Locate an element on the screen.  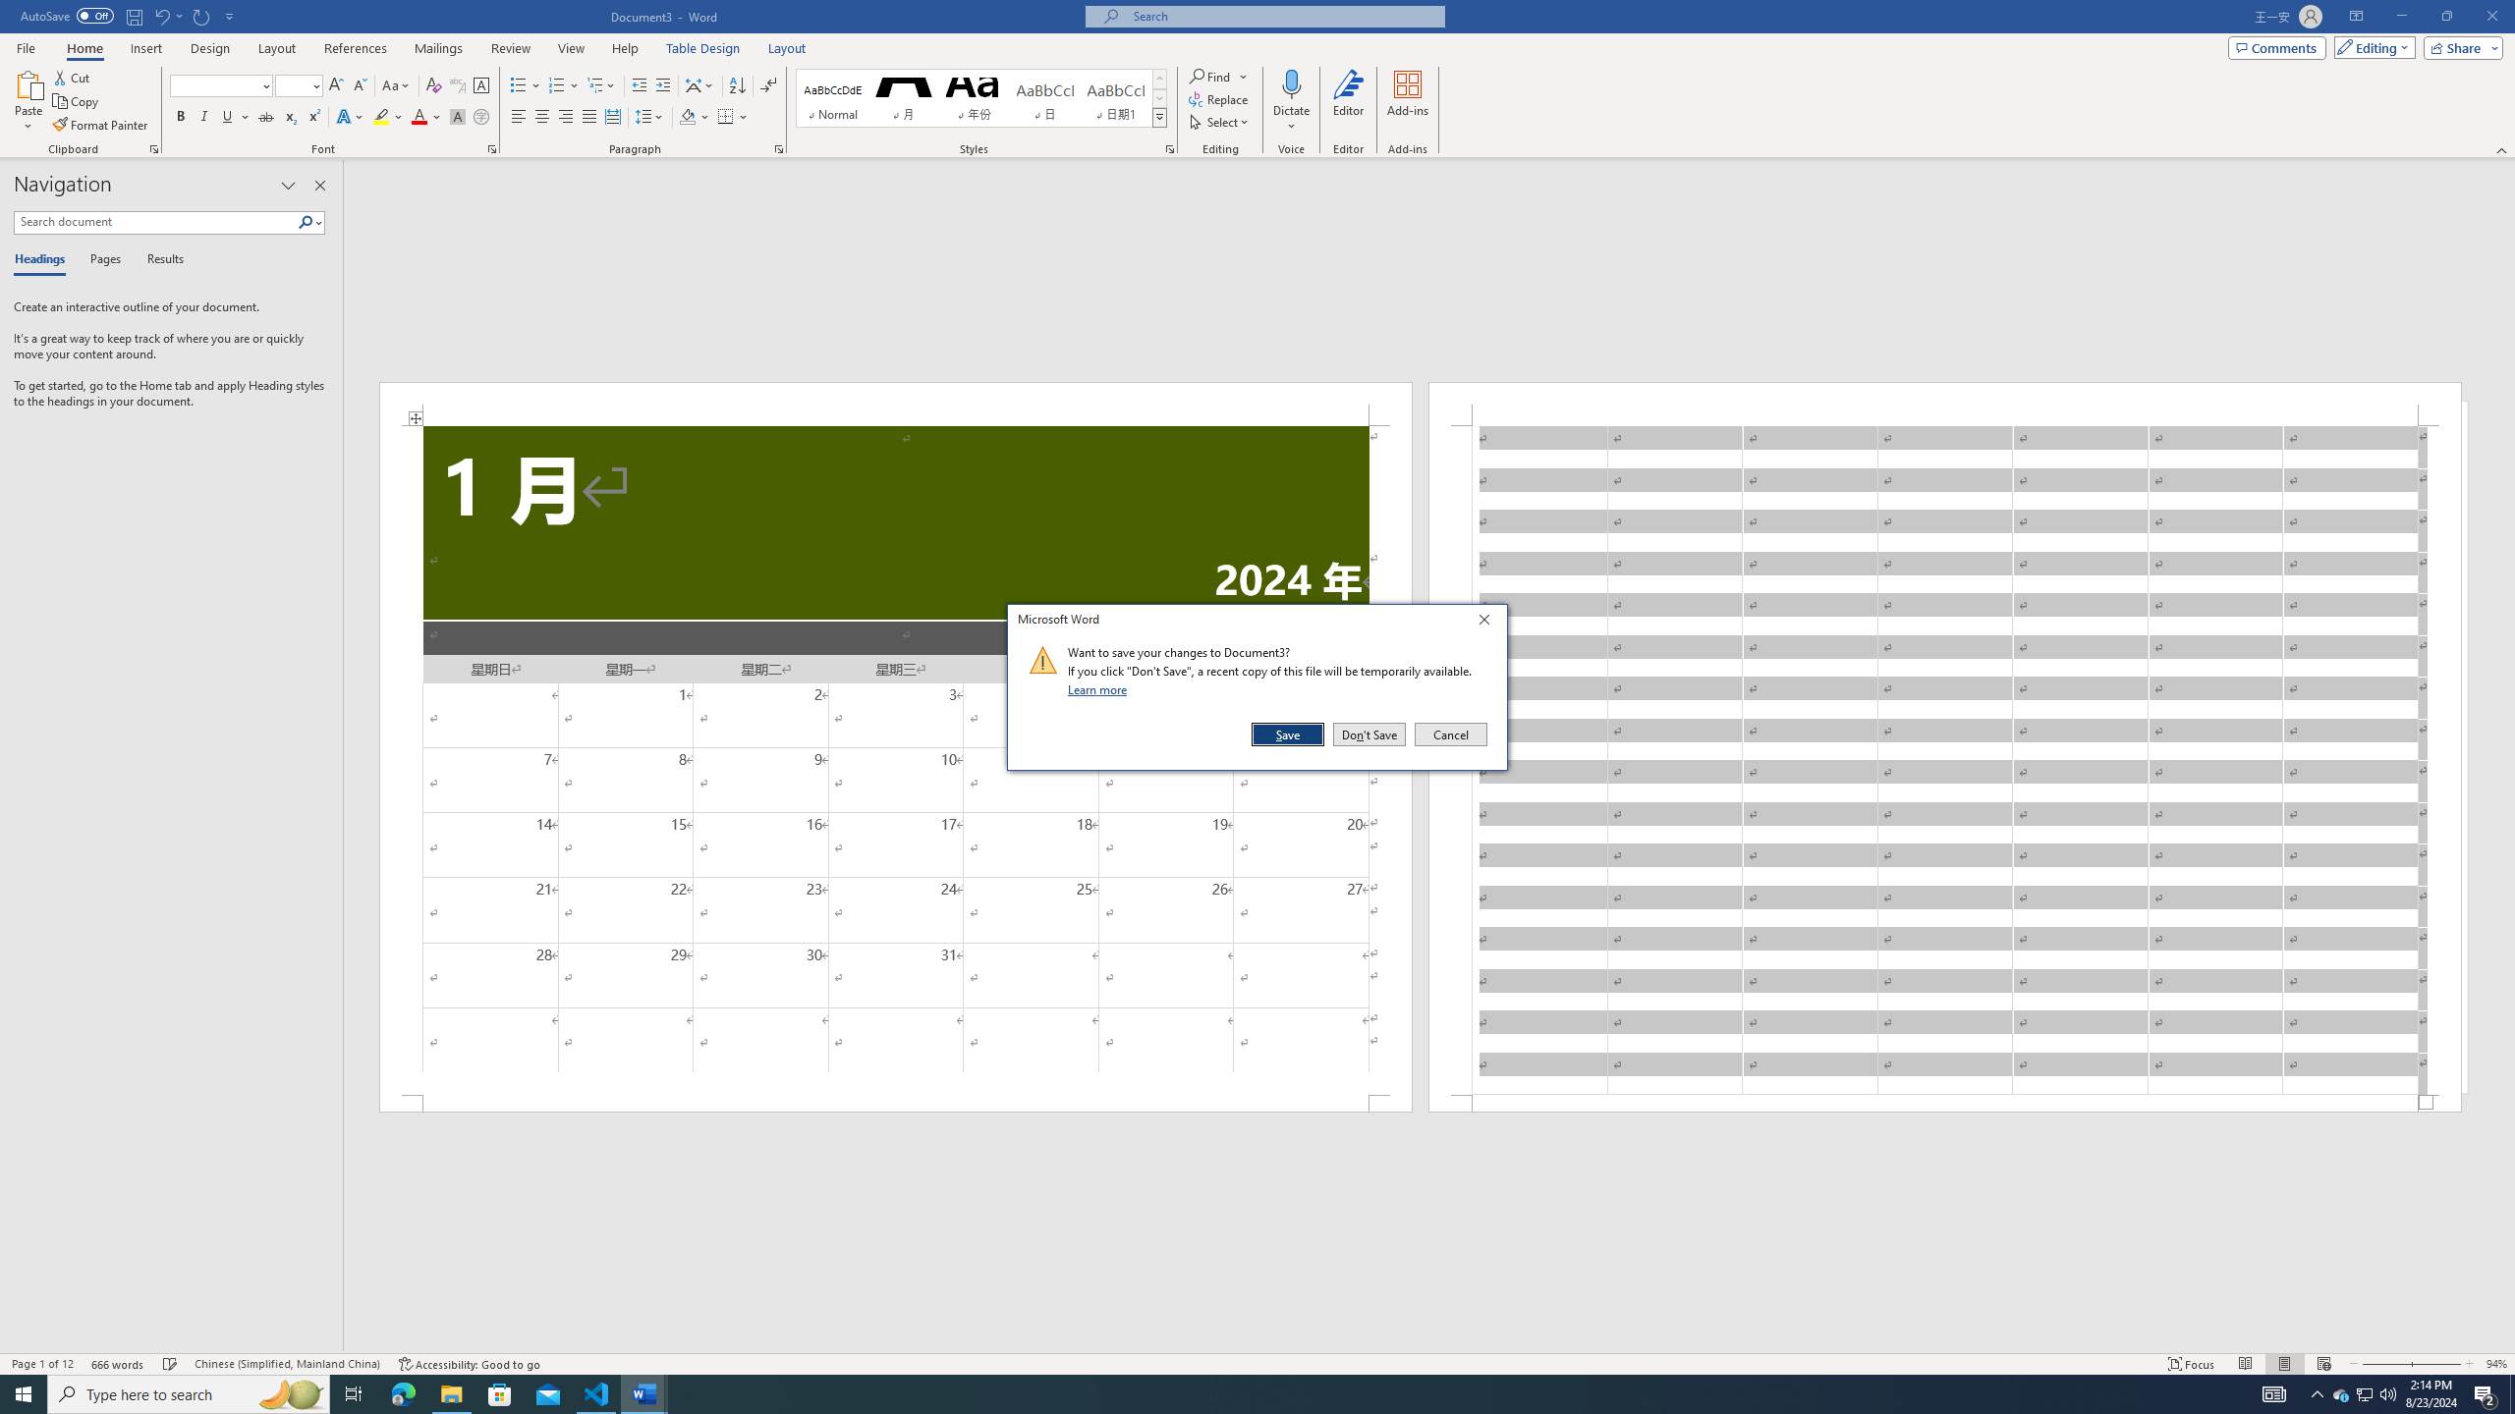
Web Layout is located at coordinates (2322, 1364).